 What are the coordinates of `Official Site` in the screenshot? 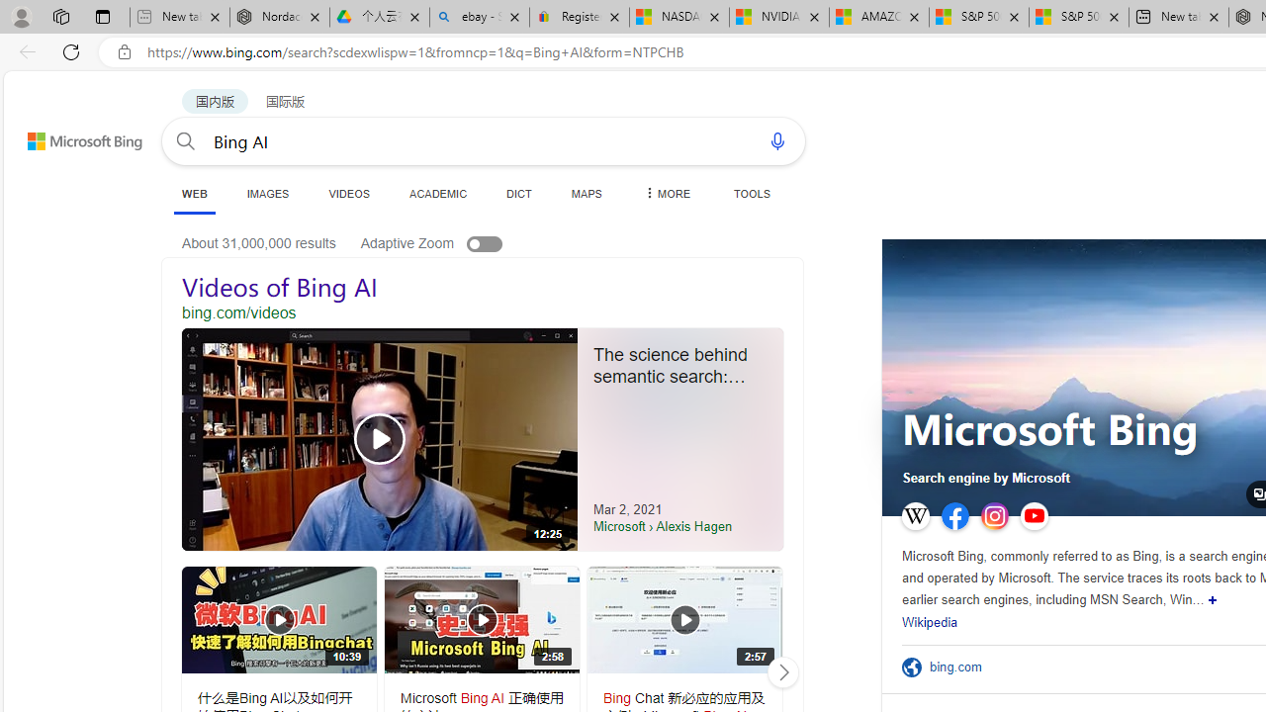 It's located at (915, 667).